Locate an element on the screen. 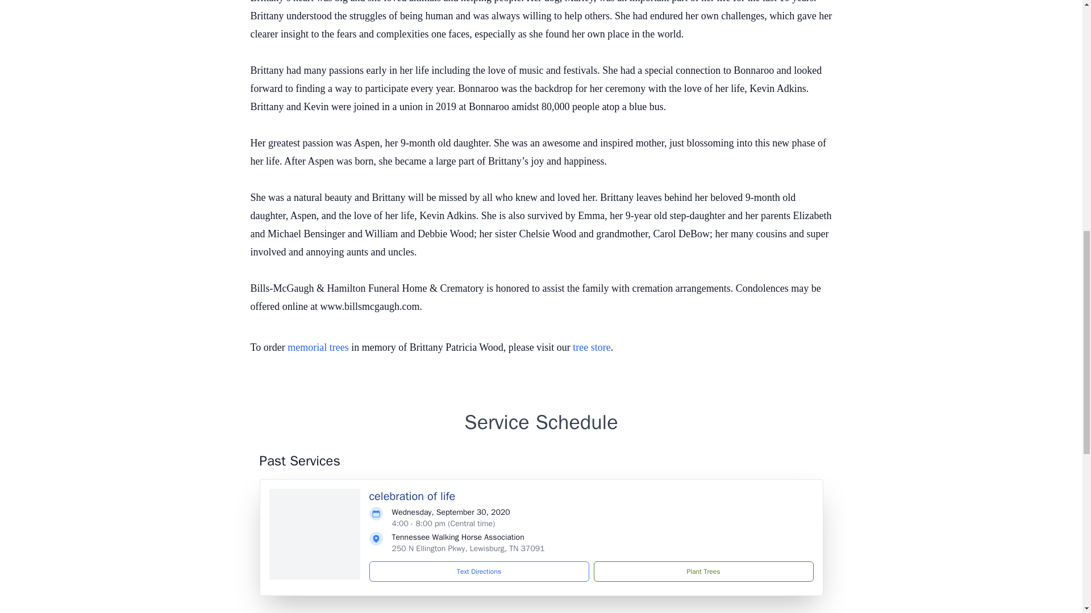  memorial trees is located at coordinates (318, 347).